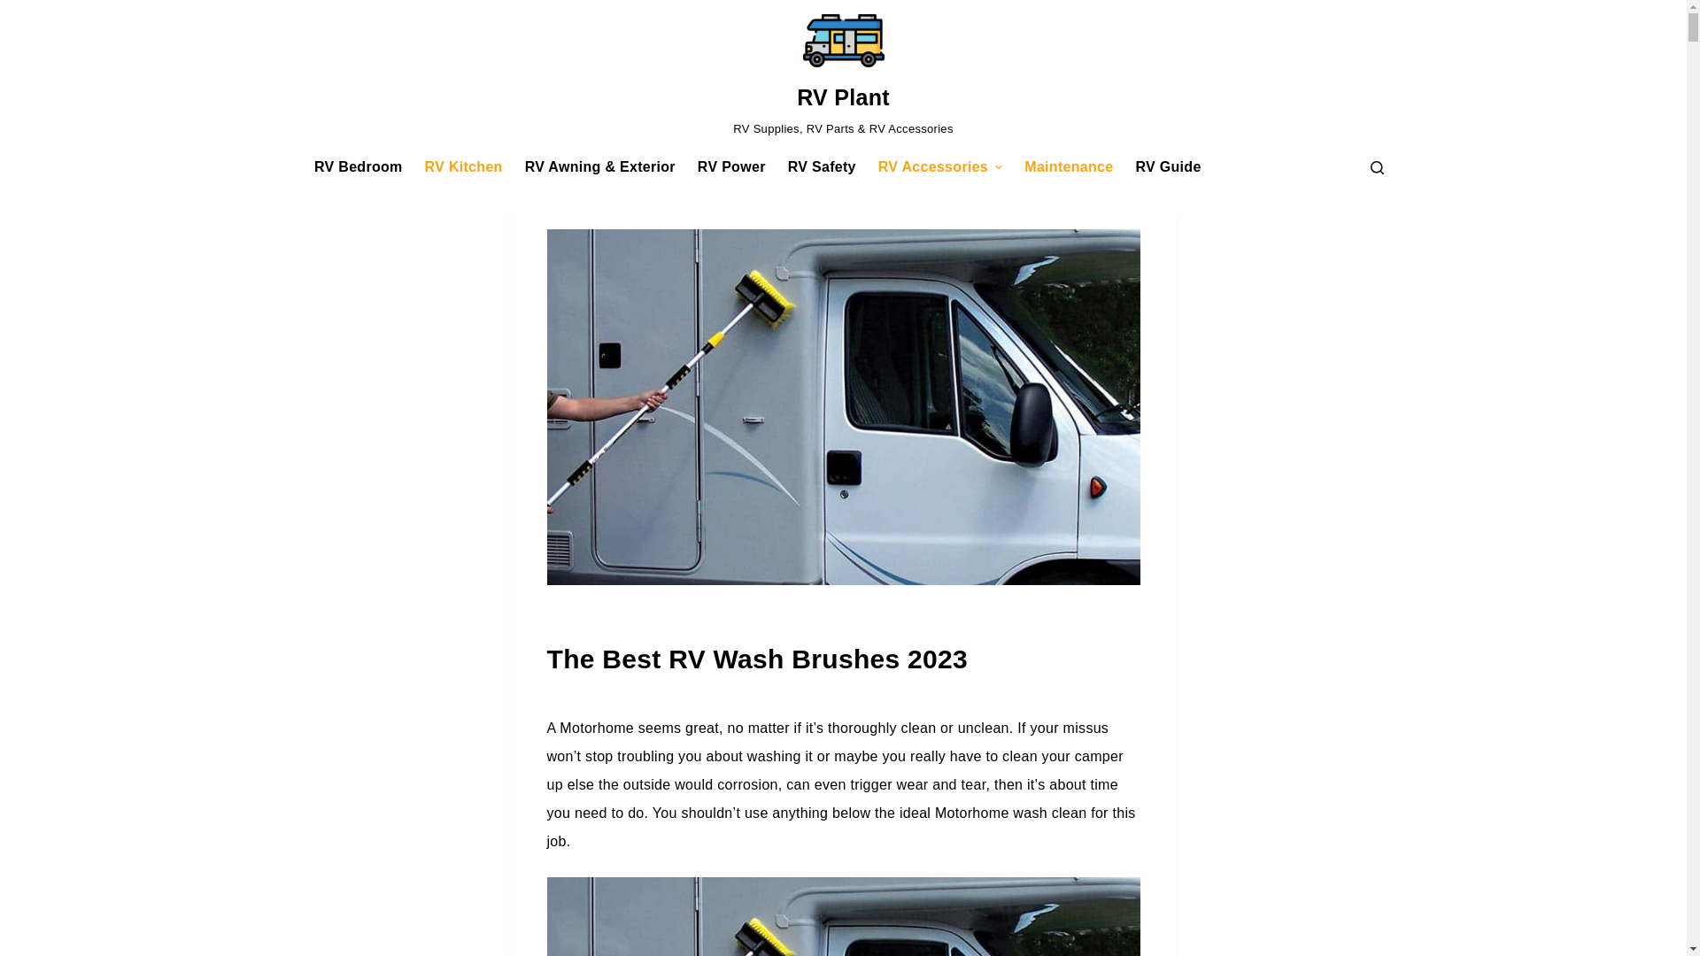 This screenshot has height=956, width=1700. Describe the element at coordinates (462, 166) in the screenshot. I see `RV Kitchen` at that location.